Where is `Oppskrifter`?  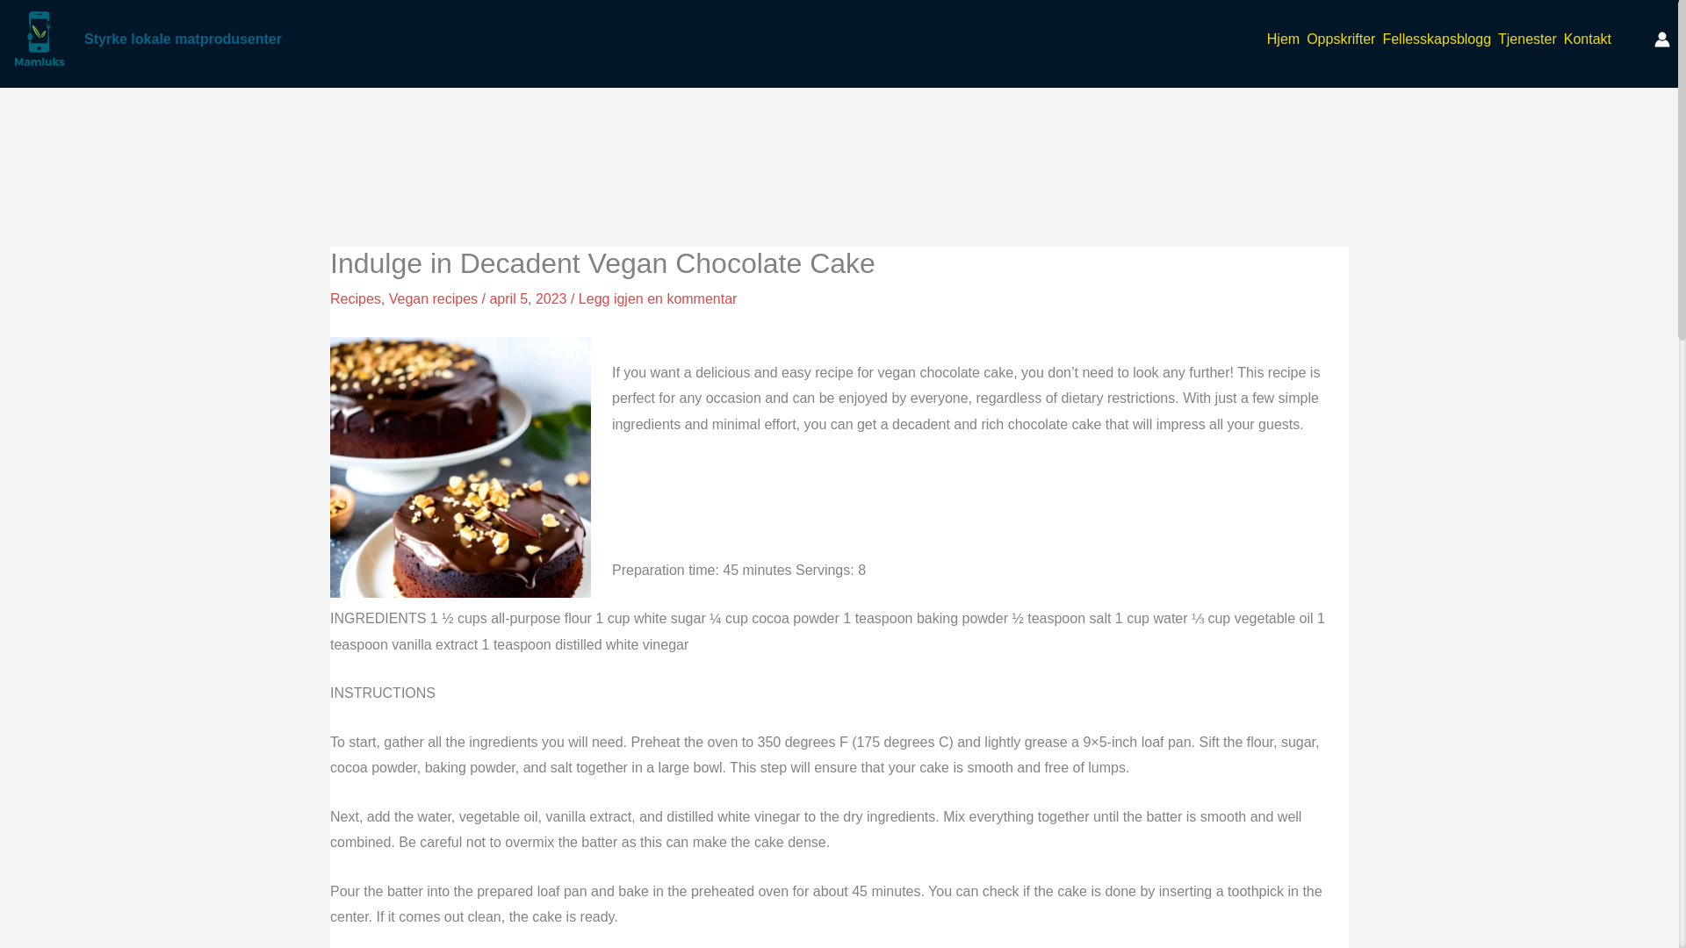
Oppskrifter is located at coordinates (1341, 39).